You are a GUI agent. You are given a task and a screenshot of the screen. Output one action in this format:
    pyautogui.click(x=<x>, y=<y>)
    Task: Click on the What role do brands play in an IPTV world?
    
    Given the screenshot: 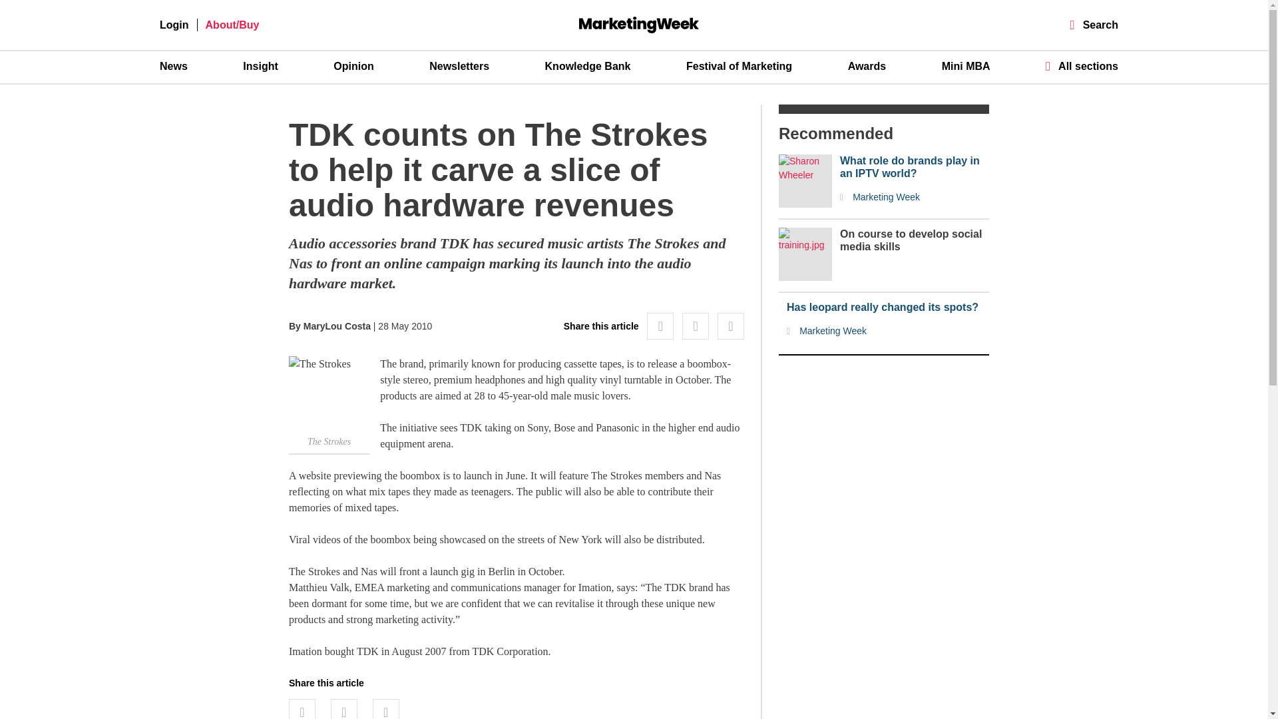 What is the action you would take?
    pyautogui.click(x=915, y=167)
    